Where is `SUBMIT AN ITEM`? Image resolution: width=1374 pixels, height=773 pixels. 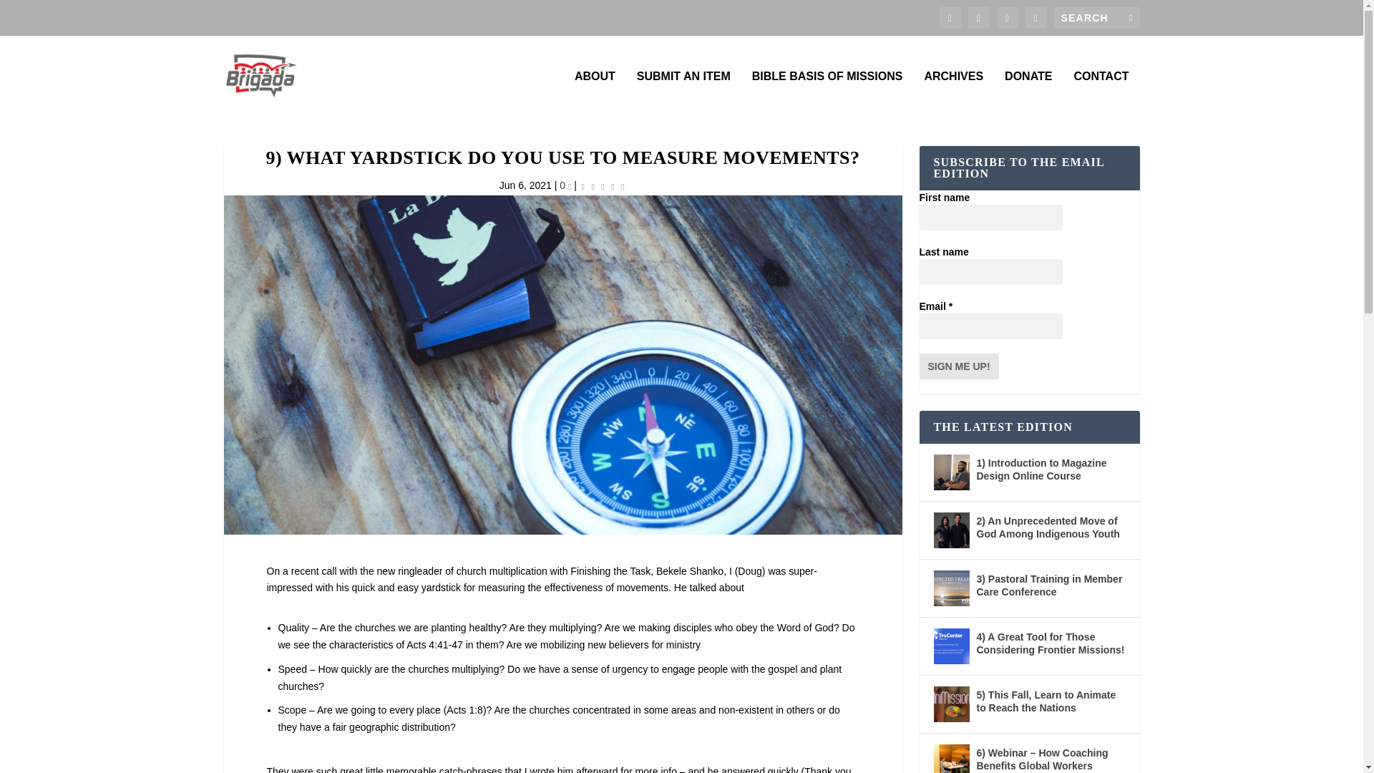 SUBMIT AN ITEM is located at coordinates (684, 94).